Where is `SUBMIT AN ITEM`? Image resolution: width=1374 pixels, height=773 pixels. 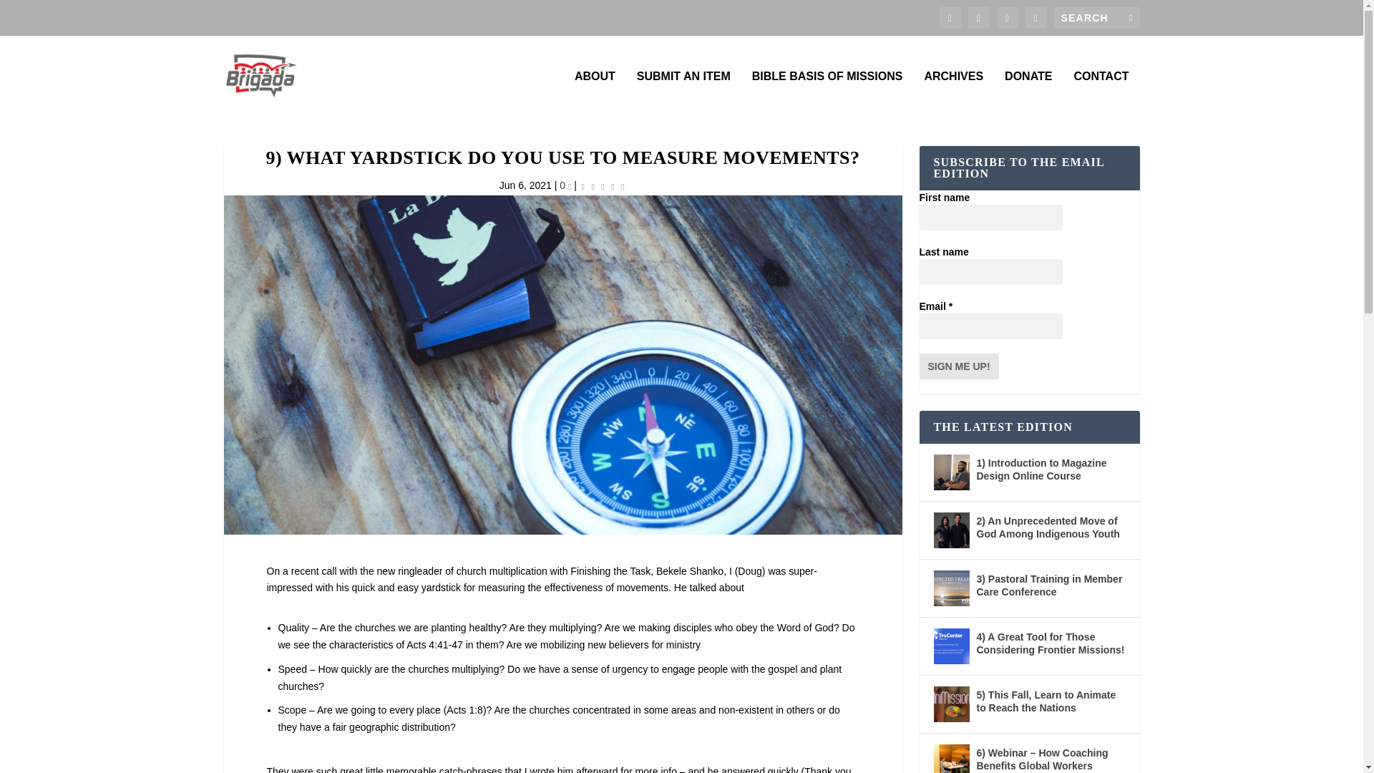 SUBMIT AN ITEM is located at coordinates (684, 94).